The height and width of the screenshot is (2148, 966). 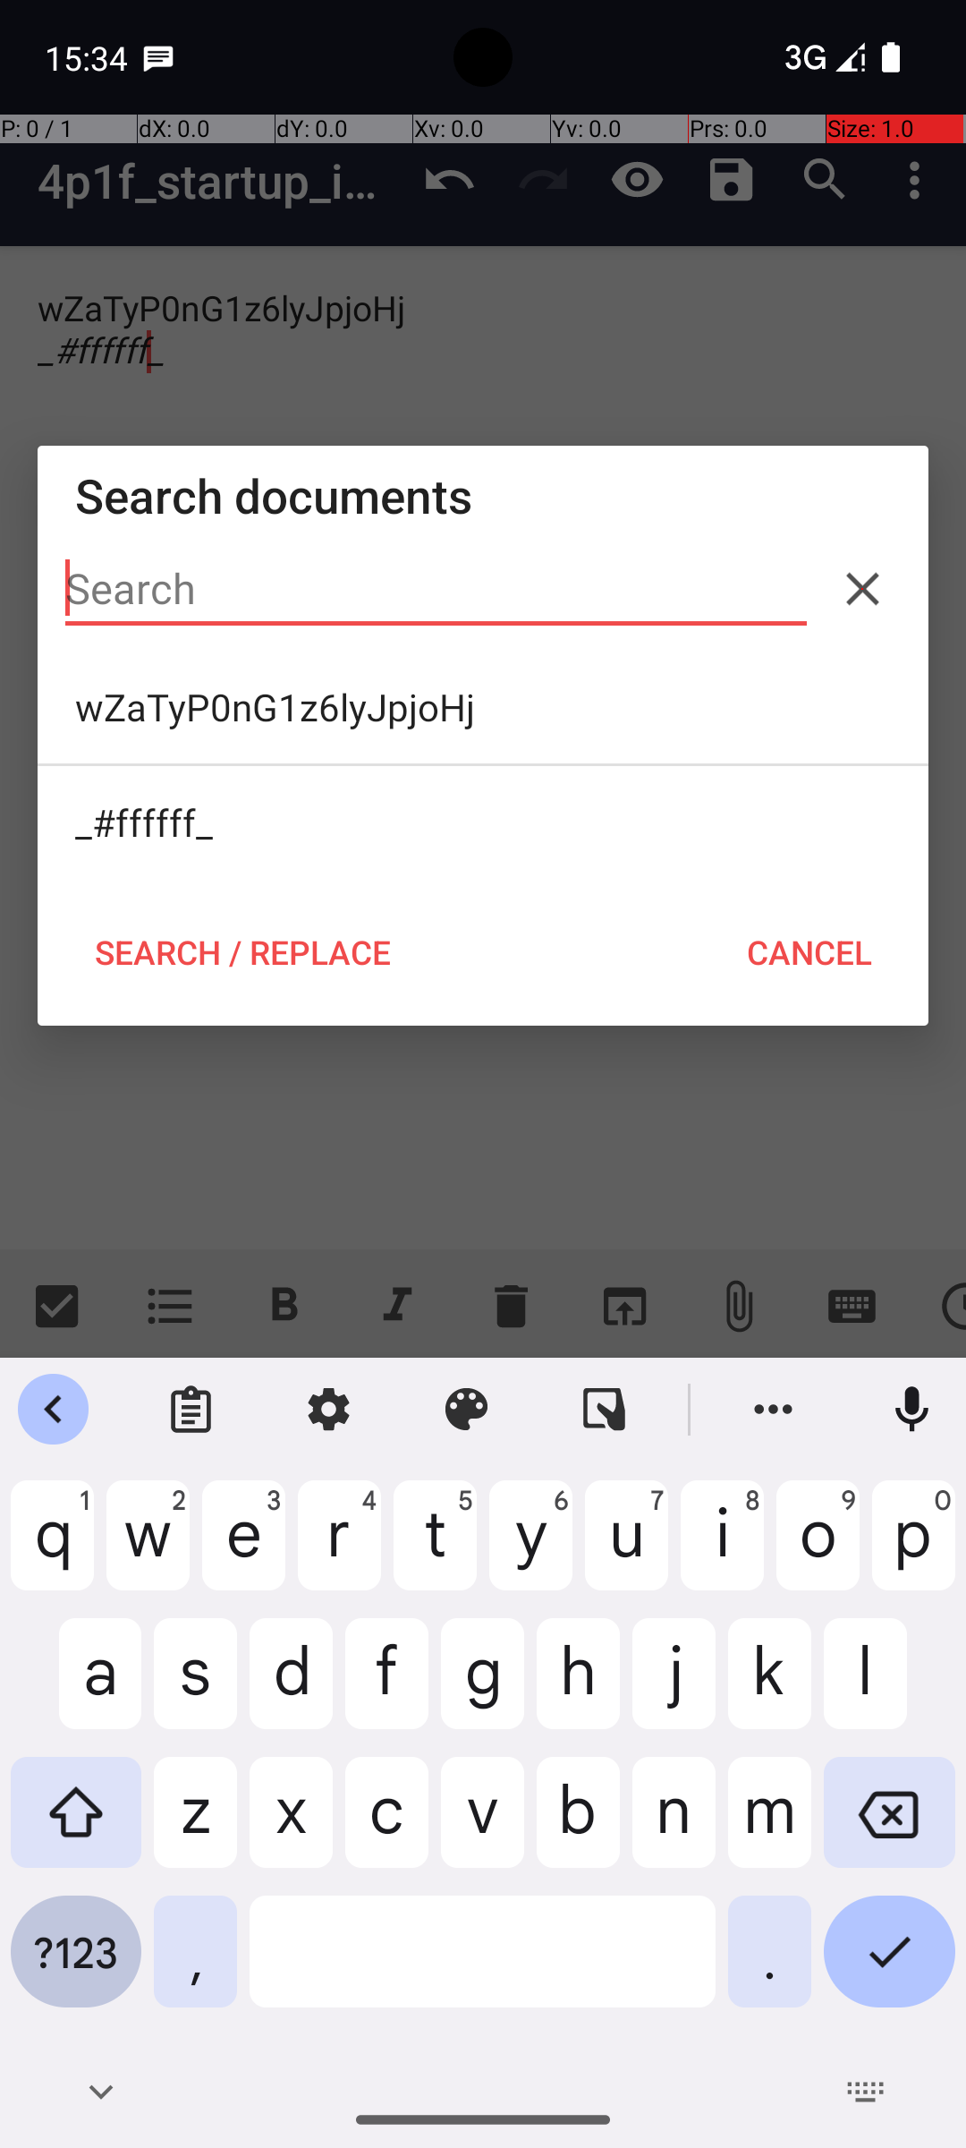 I want to click on Done, so click(x=889, y=1965).